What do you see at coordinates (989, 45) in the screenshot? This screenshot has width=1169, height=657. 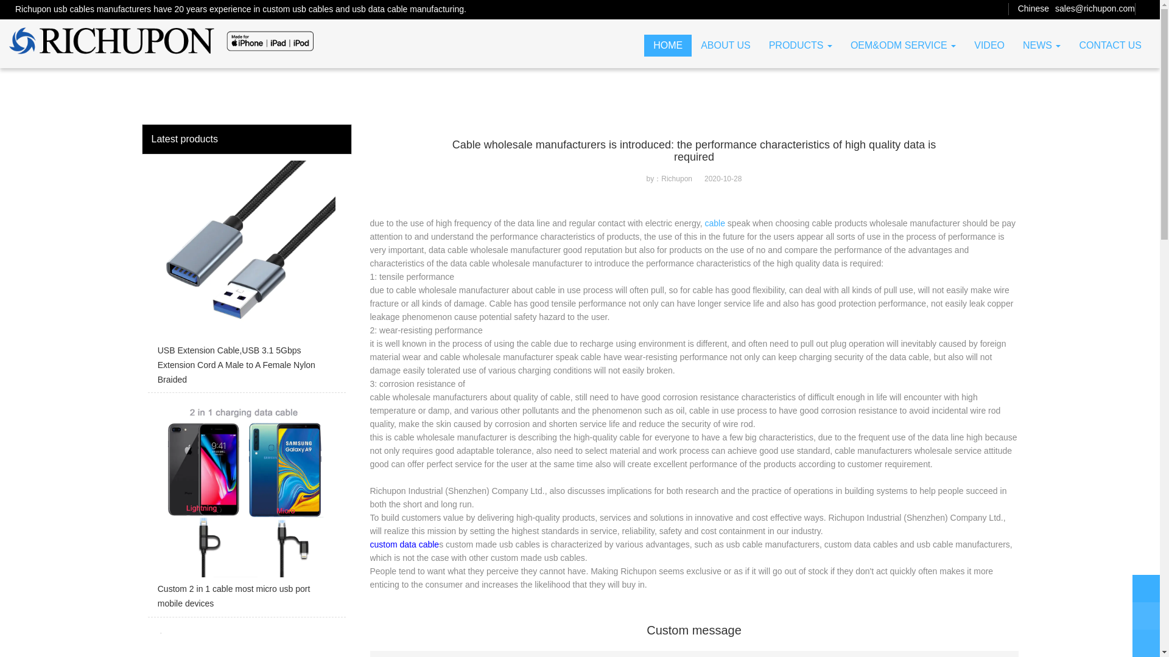 I see `VIDEO` at bounding box center [989, 45].